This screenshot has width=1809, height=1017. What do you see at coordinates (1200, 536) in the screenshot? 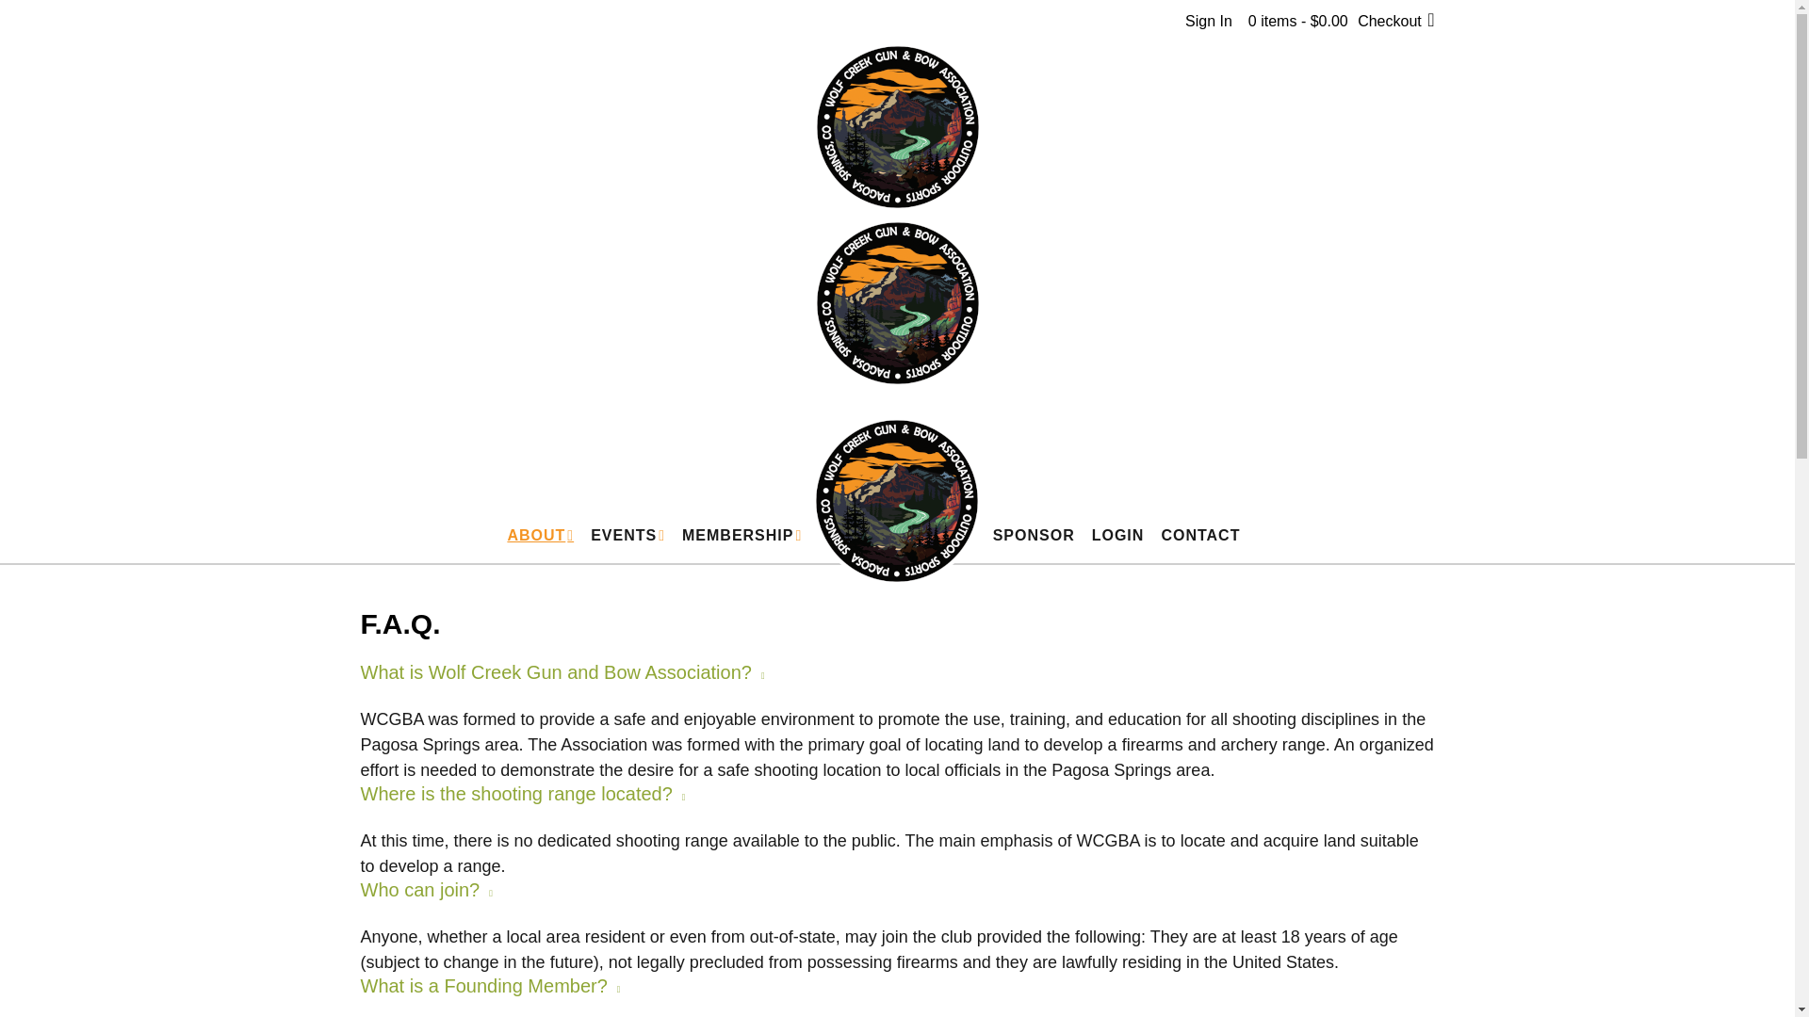
I see `CONTACT` at bounding box center [1200, 536].